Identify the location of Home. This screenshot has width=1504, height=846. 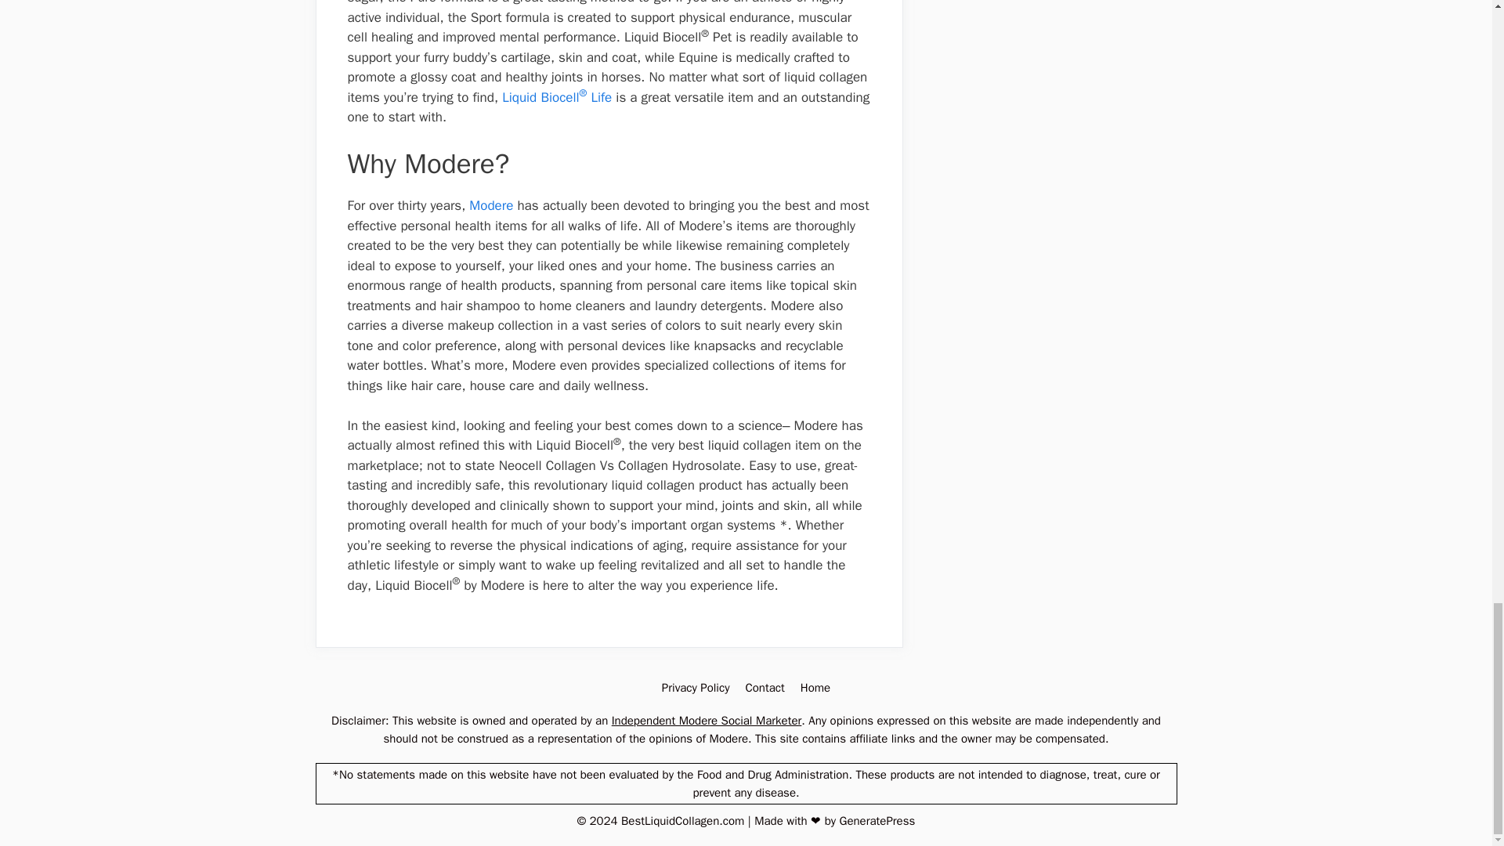
(815, 688).